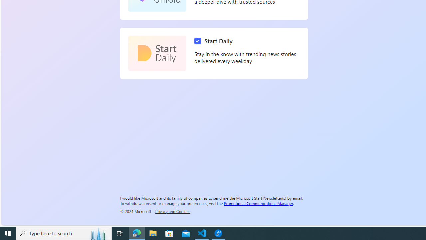 Image resolution: width=426 pixels, height=240 pixels. Describe the element at coordinates (258, 203) in the screenshot. I see `Promotional Communications Manager` at that location.